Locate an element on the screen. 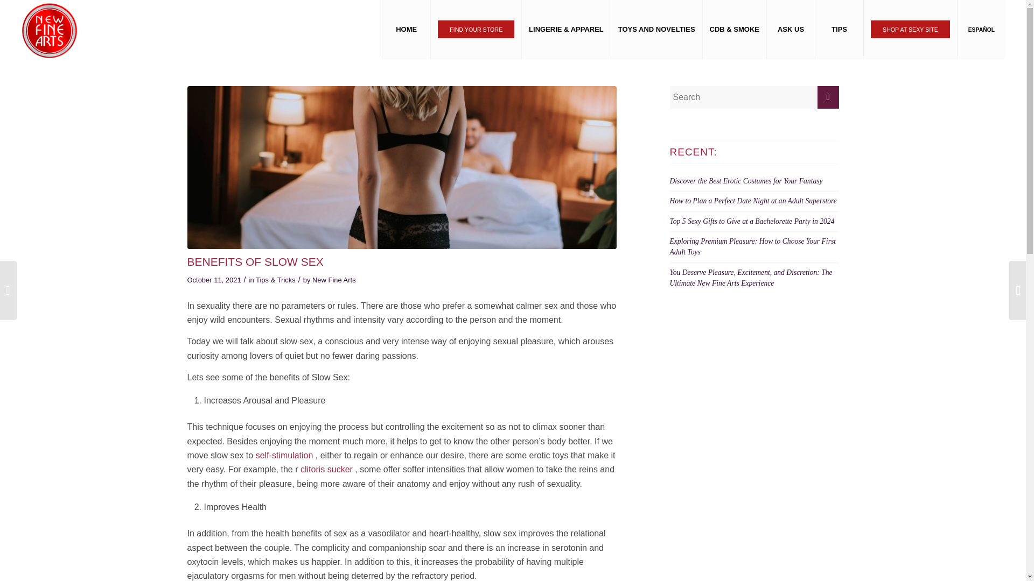 This screenshot has height=581, width=1034. Top 5 Sexy Gifts to Give at a Bachelorette Party in 2024 is located at coordinates (752, 221).